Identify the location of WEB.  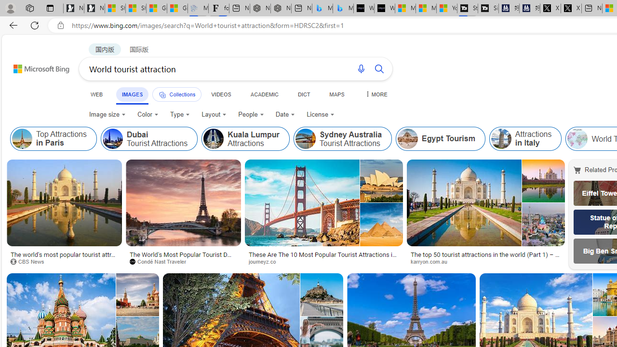
(97, 94).